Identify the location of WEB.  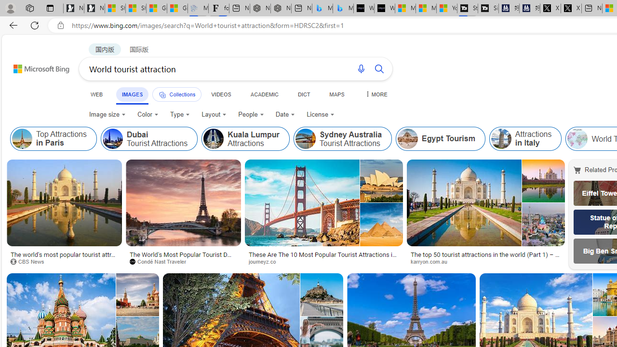
(97, 94).